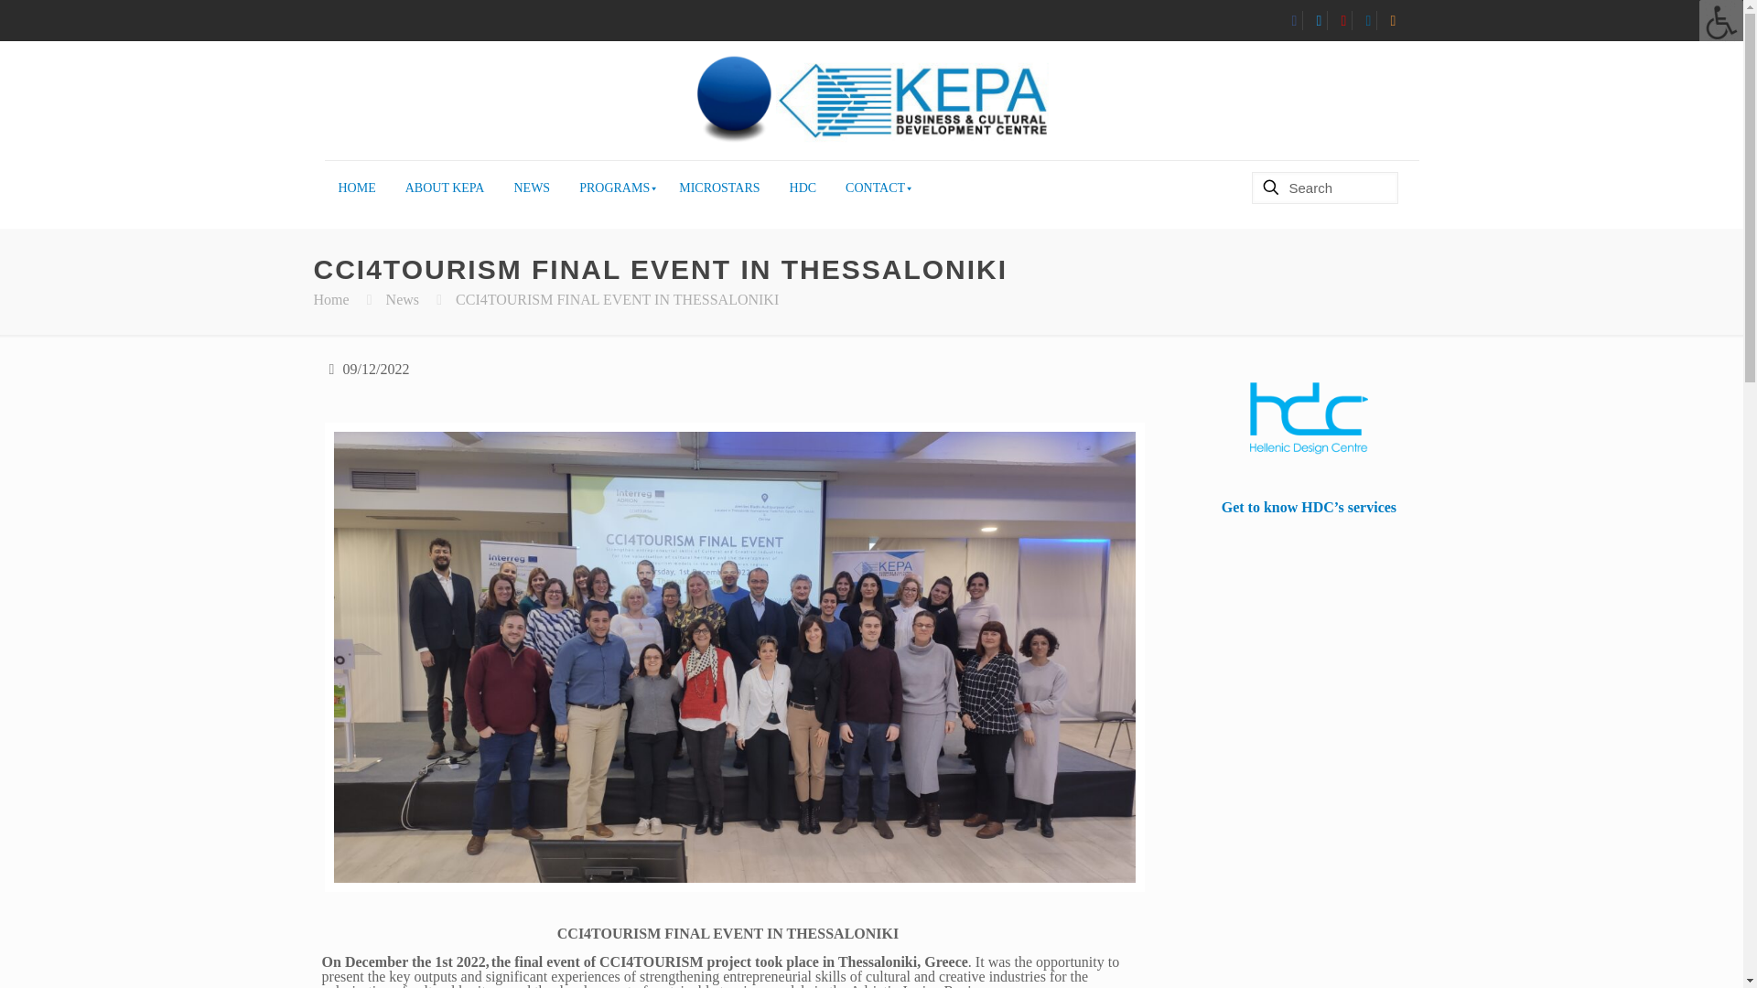 Image resolution: width=1757 pixels, height=988 pixels. Describe the element at coordinates (357, 188) in the screenshot. I see `HOME` at that location.